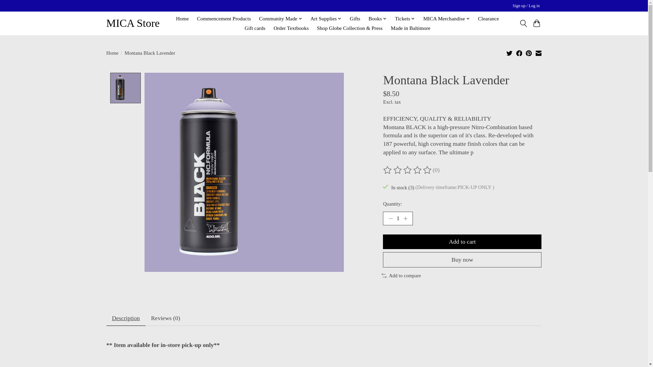 Image resolution: width=653 pixels, height=367 pixels. Describe the element at coordinates (182, 19) in the screenshot. I see `Home` at that location.